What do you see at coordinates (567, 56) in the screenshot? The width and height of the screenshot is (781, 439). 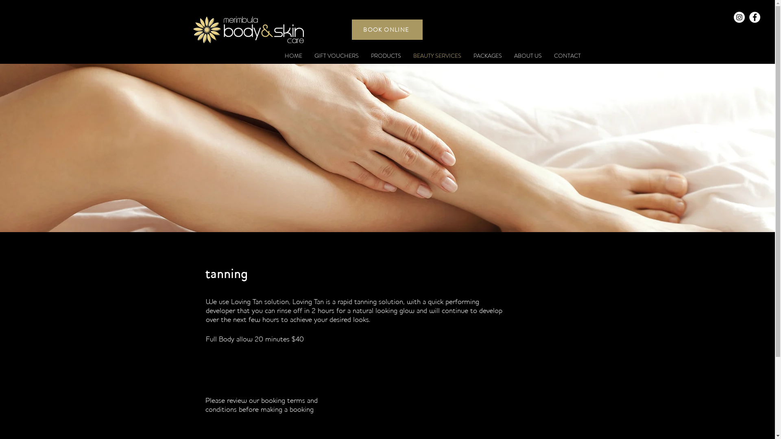 I see `CONTACT` at bounding box center [567, 56].